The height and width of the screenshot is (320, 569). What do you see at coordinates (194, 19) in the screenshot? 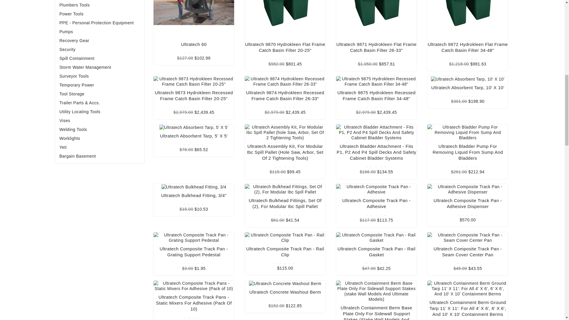
I see `Ultratech 60` at bounding box center [194, 19].